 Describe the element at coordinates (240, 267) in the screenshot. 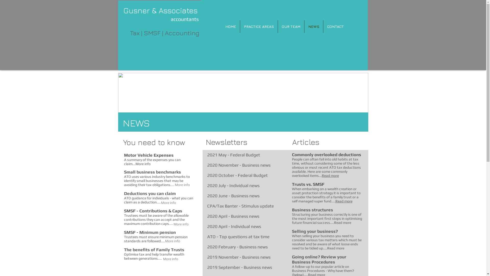

I see `2019 September - Business news` at that location.